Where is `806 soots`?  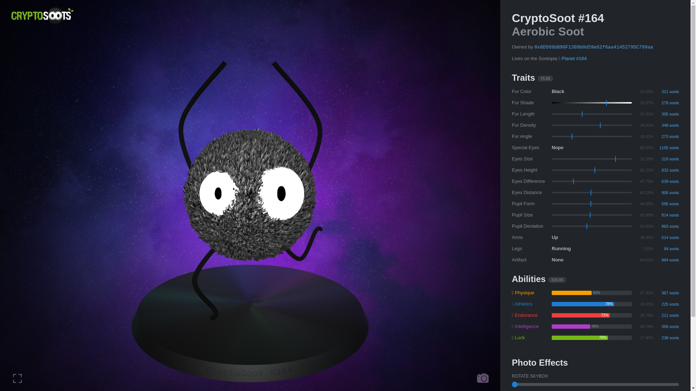
806 soots is located at coordinates (666, 193).